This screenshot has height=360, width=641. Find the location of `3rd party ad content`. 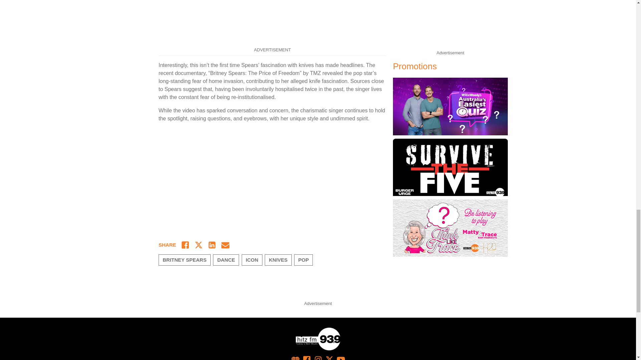

3rd party ad content is located at coordinates (272, 22).